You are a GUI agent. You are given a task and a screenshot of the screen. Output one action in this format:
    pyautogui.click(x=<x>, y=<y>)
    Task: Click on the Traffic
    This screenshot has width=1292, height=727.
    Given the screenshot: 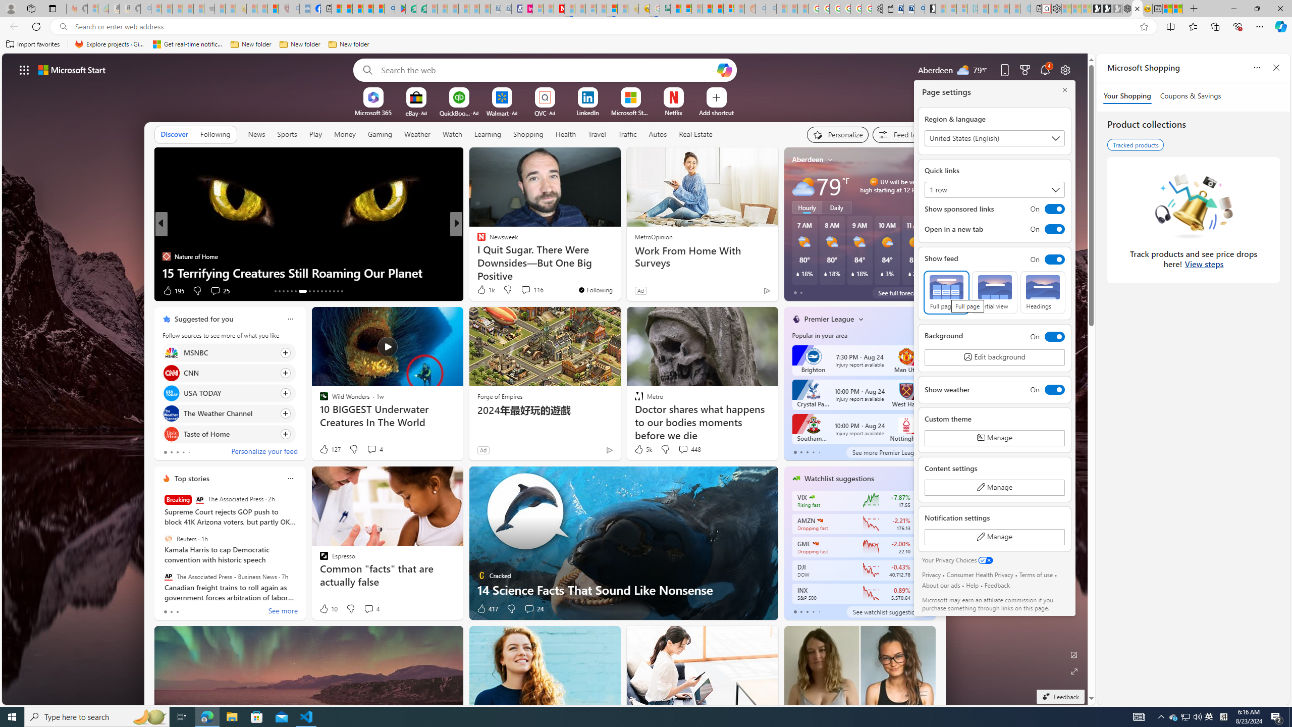 What is the action you would take?
    pyautogui.click(x=627, y=134)
    